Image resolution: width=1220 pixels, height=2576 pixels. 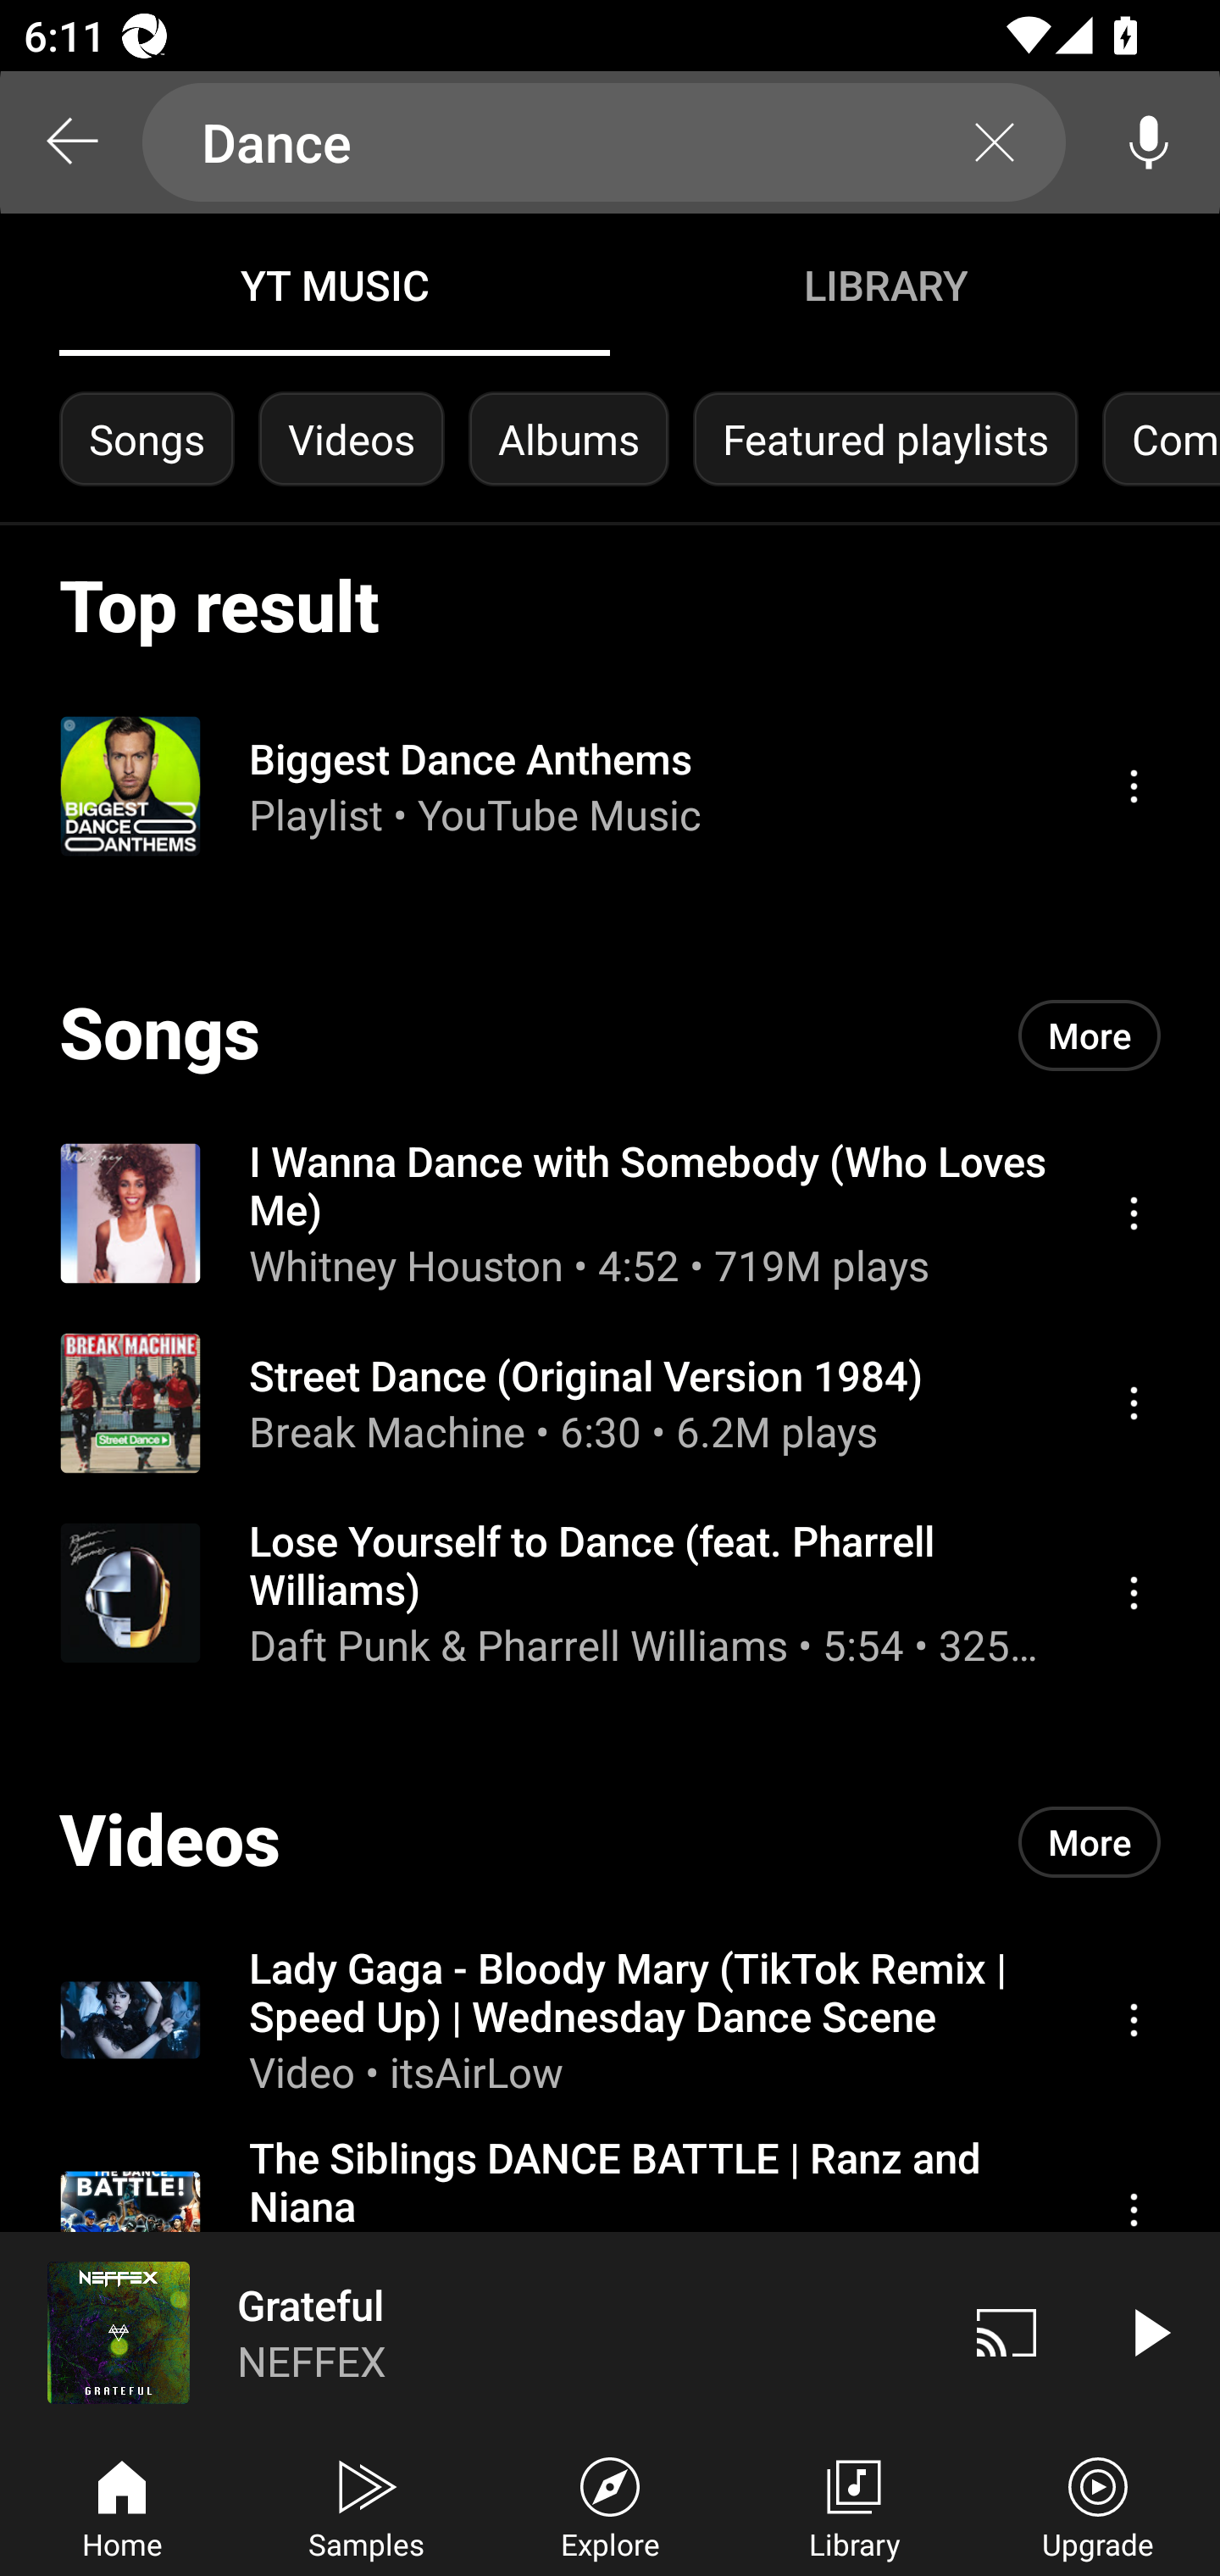 I want to click on Voice search, so click(x=1149, y=142).